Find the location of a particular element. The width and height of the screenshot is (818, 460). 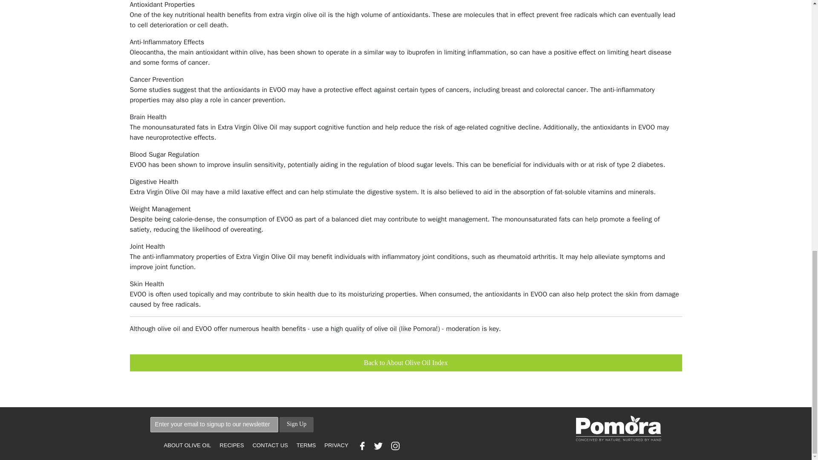

ABOUT OLIVE OIL is located at coordinates (187, 446).